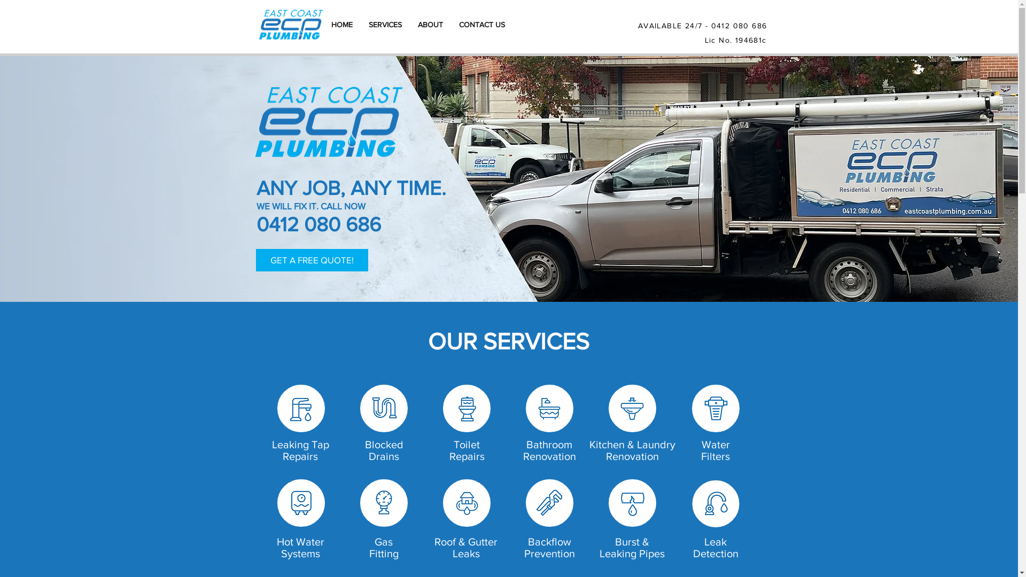 Image resolution: width=1026 pixels, height=577 pixels. Describe the element at coordinates (318, 224) in the screenshot. I see `0412 080 686` at that location.